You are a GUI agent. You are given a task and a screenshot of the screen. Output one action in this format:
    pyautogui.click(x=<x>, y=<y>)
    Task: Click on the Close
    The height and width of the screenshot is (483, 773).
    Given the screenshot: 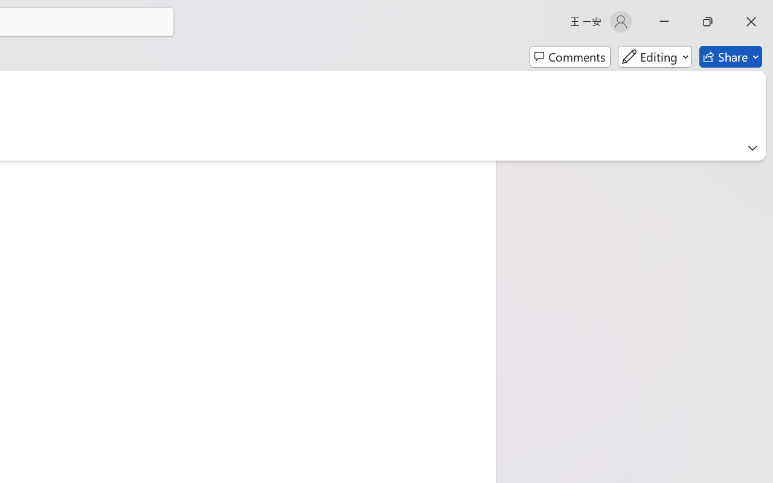 What is the action you would take?
    pyautogui.click(x=751, y=22)
    